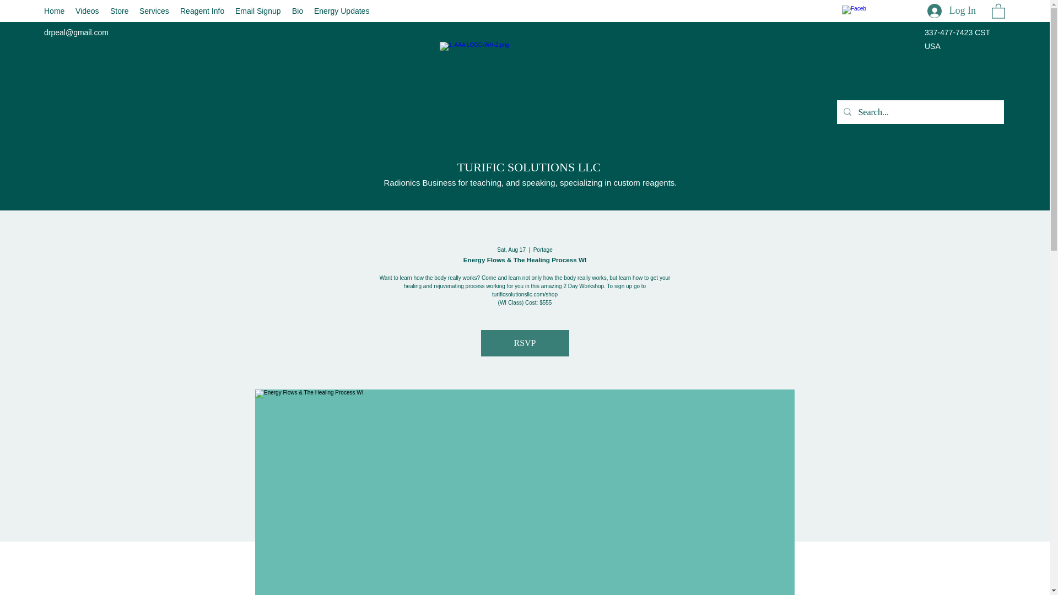  What do you see at coordinates (258, 11) in the screenshot?
I see `Email Signup` at bounding box center [258, 11].